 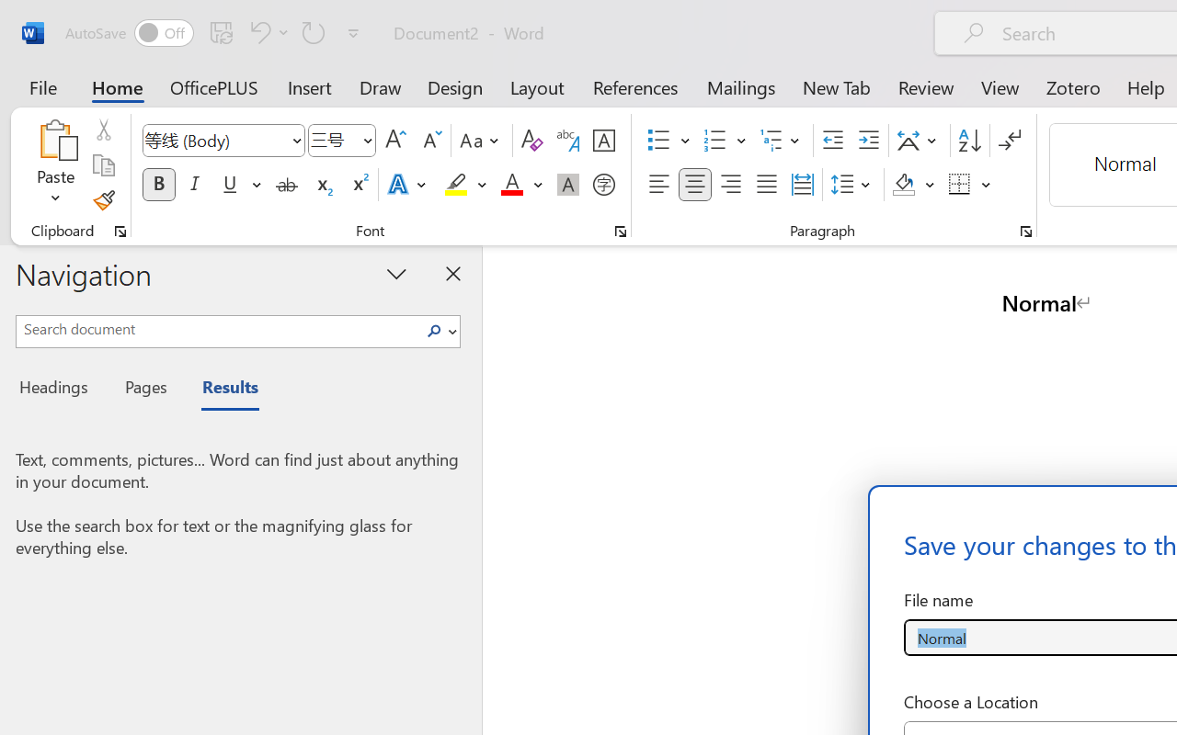 What do you see at coordinates (695, 185) in the screenshot?
I see `Center` at bounding box center [695, 185].